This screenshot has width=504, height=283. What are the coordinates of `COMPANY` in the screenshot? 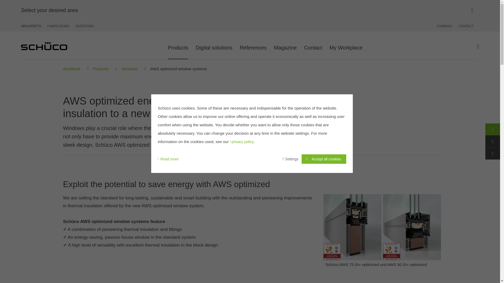 It's located at (446, 26).